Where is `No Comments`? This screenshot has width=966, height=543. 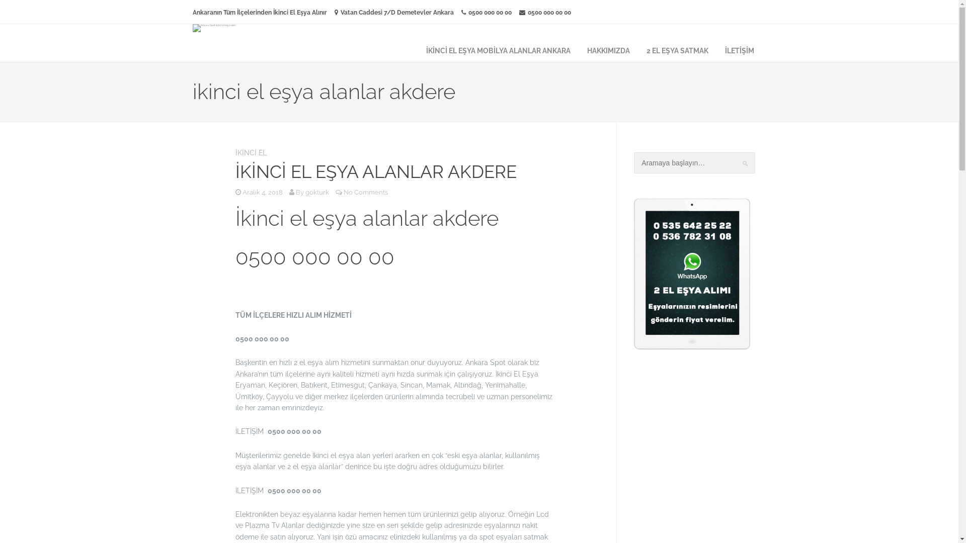 No Comments is located at coordinates (365, 192).